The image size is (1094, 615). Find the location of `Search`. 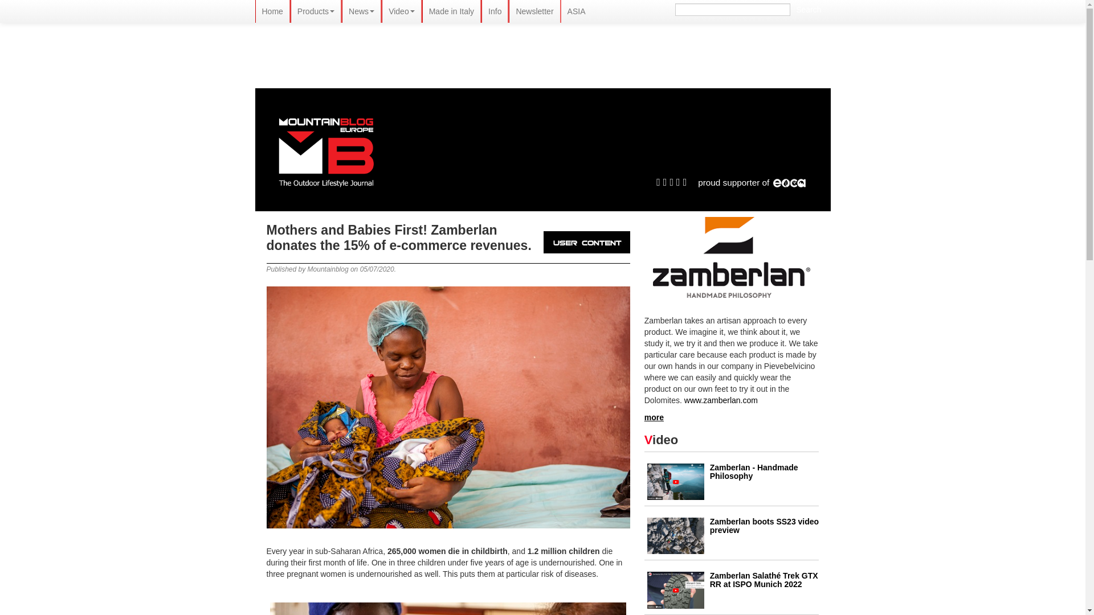

Search is located at coordinates (808, 10).